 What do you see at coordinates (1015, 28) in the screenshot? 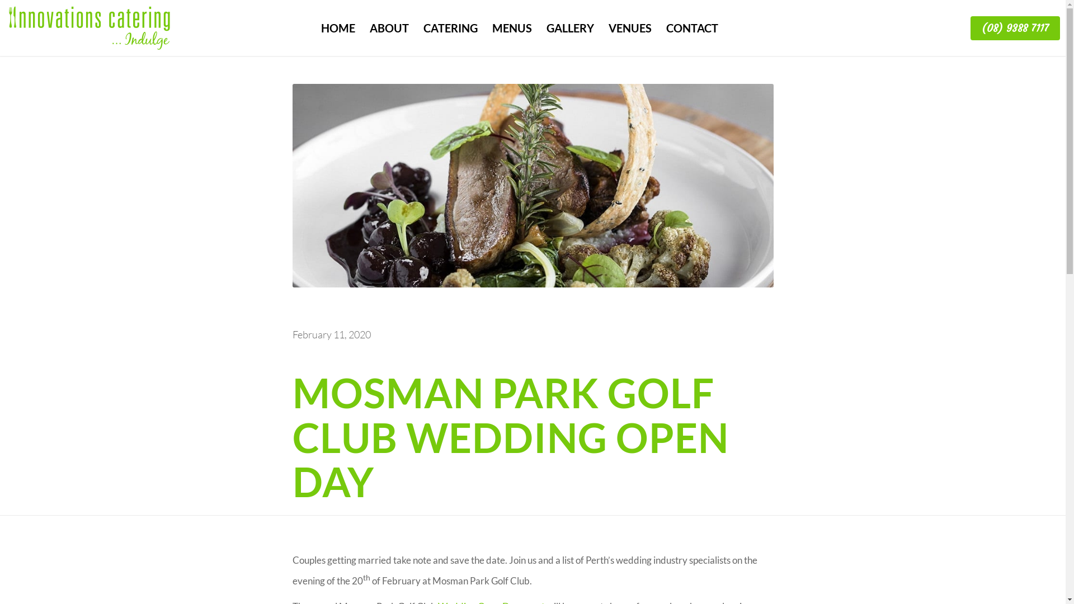
I see `(08) 9388 7117` at bounding box center [1015, 28].